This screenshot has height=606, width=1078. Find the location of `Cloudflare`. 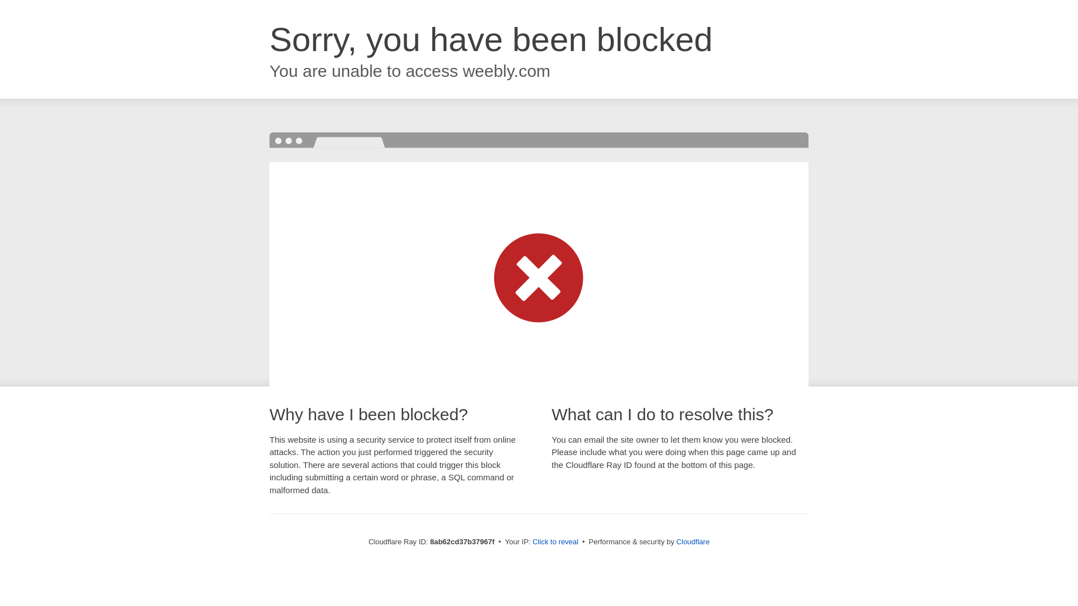

Cloudflare is located at coordinates (693, 541).